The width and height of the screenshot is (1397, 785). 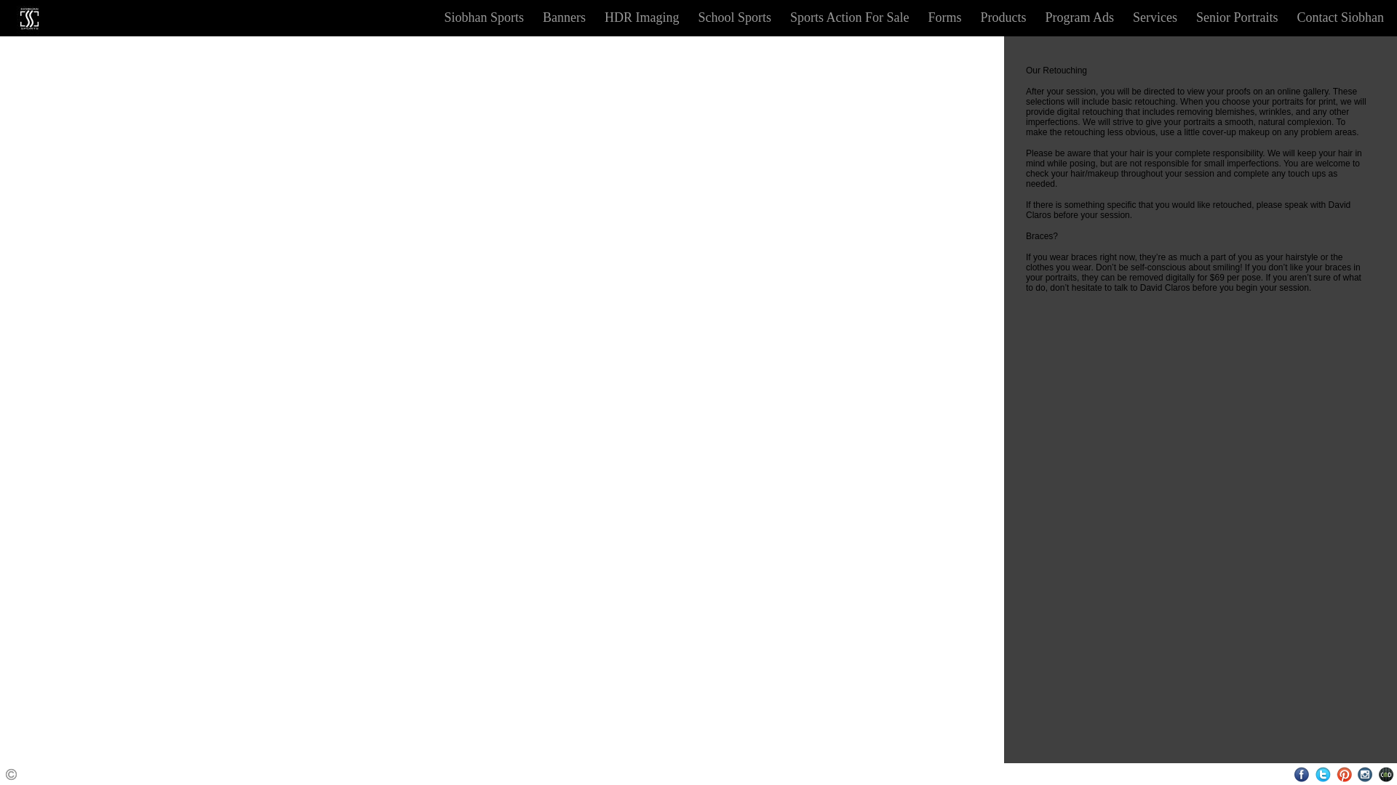 I want to click on Contact Siobhan, so click(x=1340, y=17).